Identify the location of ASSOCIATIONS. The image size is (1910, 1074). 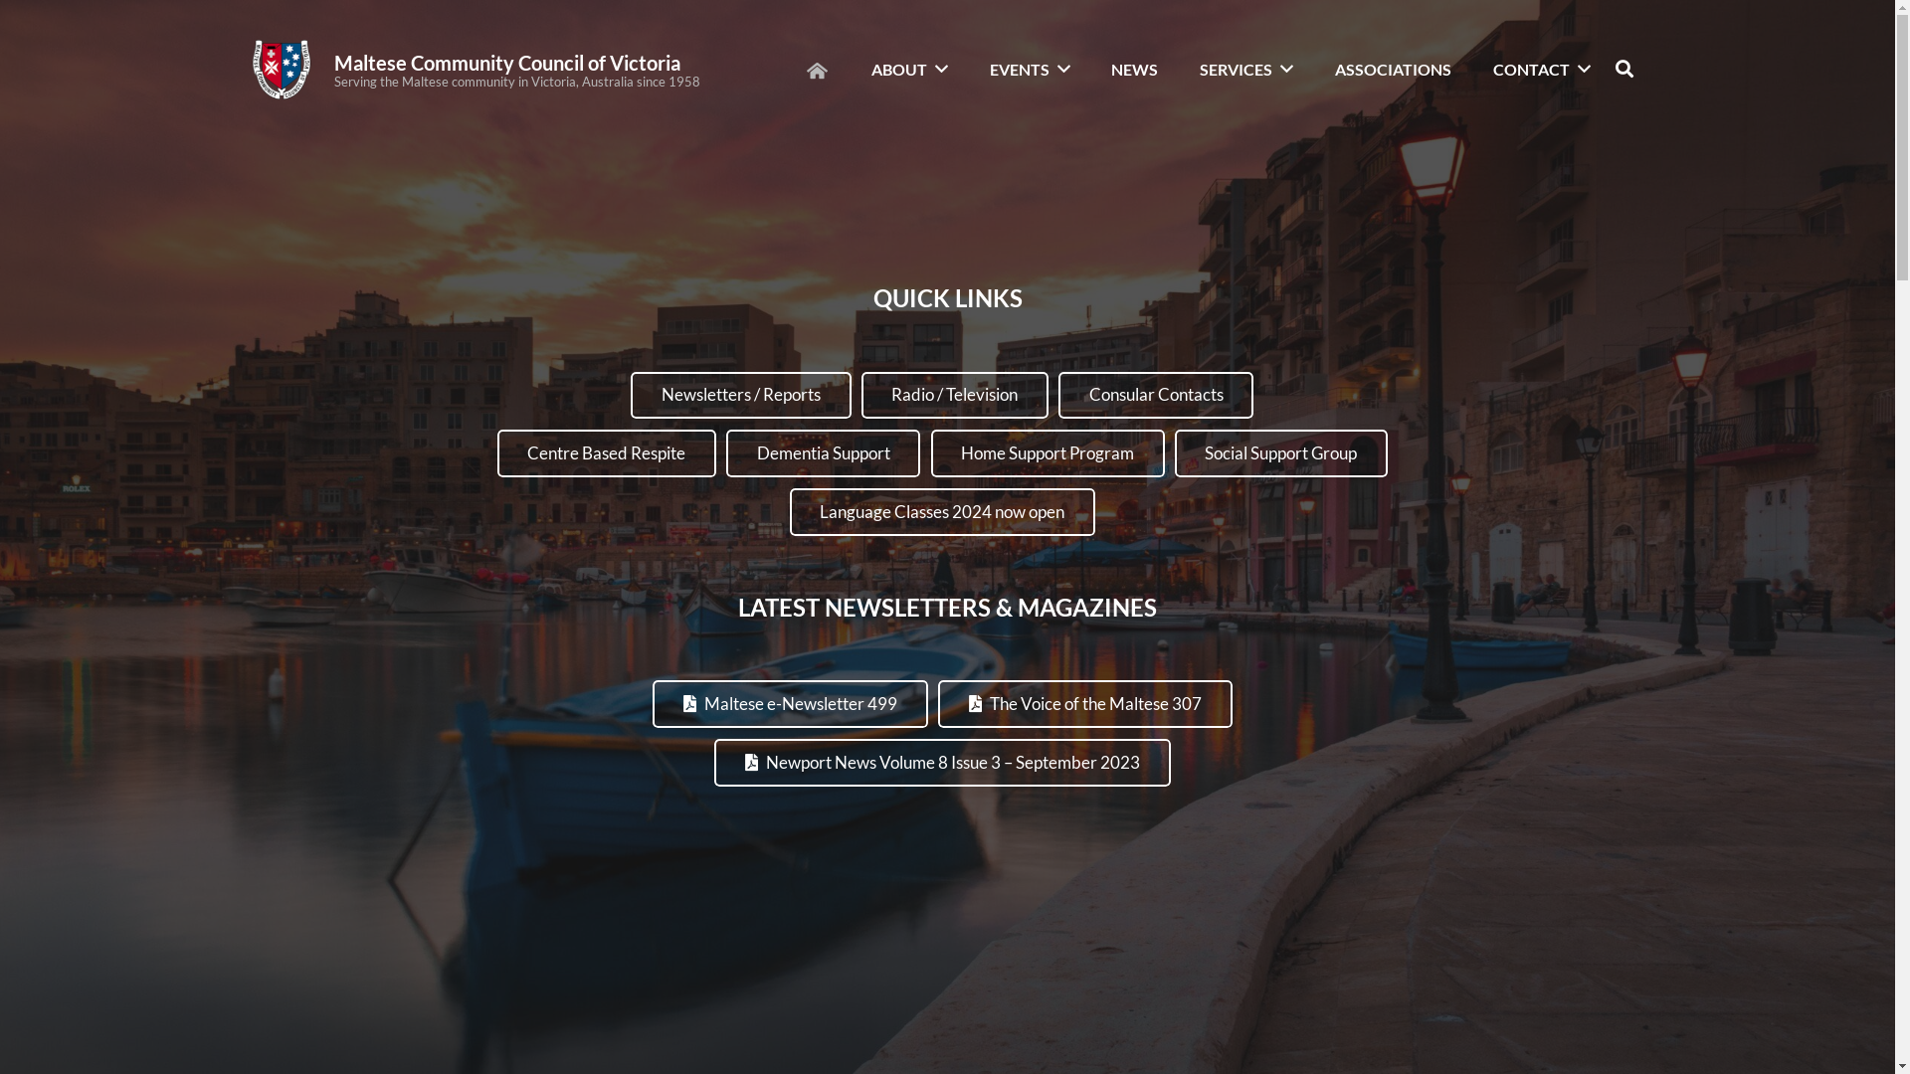
(1393, 70).